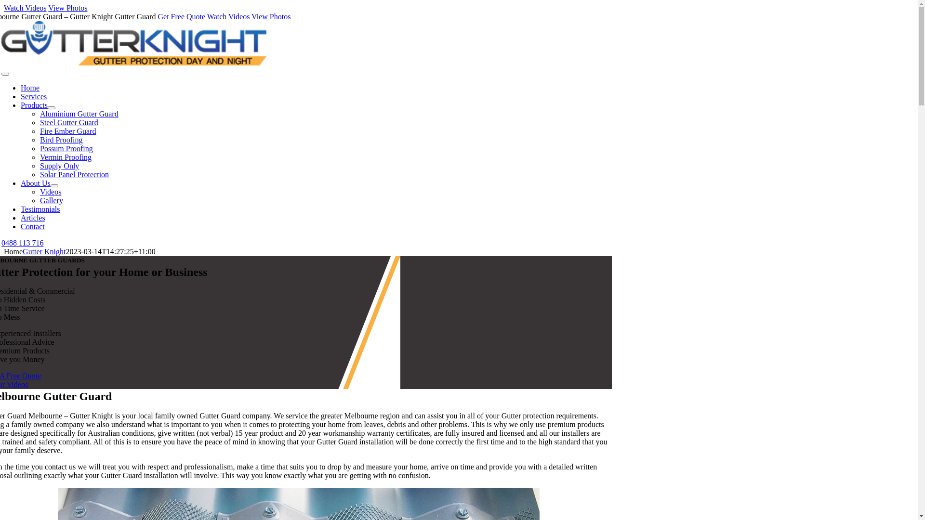  Describe the element at coordinates (4, 4) in the screenshot. I see `Skip to content` at that location.